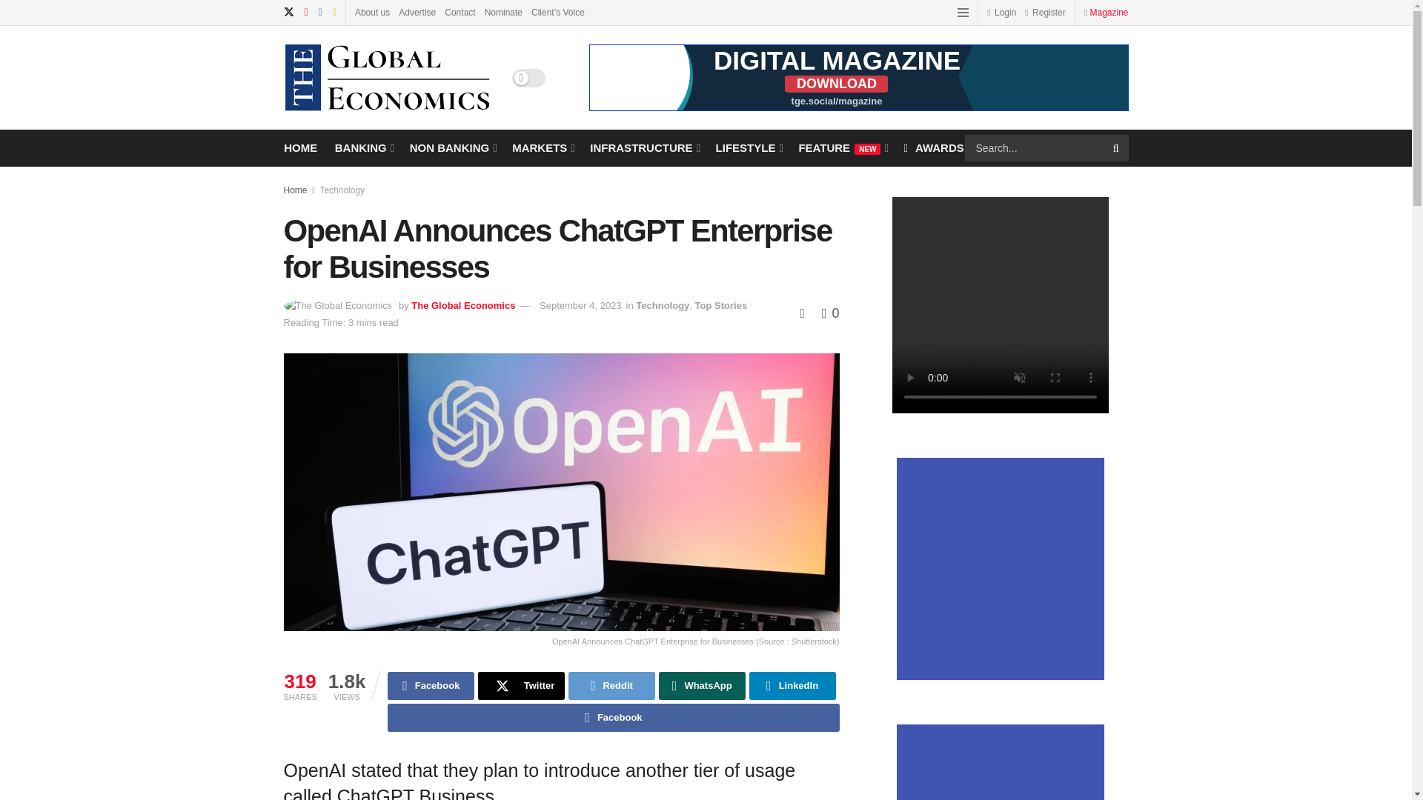 The height and width of the screenshot is (800, 1423). What do you see at coordinates (749, 147) in the screenshot?
I see `LIFESTYLE` at bounding box center [749, 147].